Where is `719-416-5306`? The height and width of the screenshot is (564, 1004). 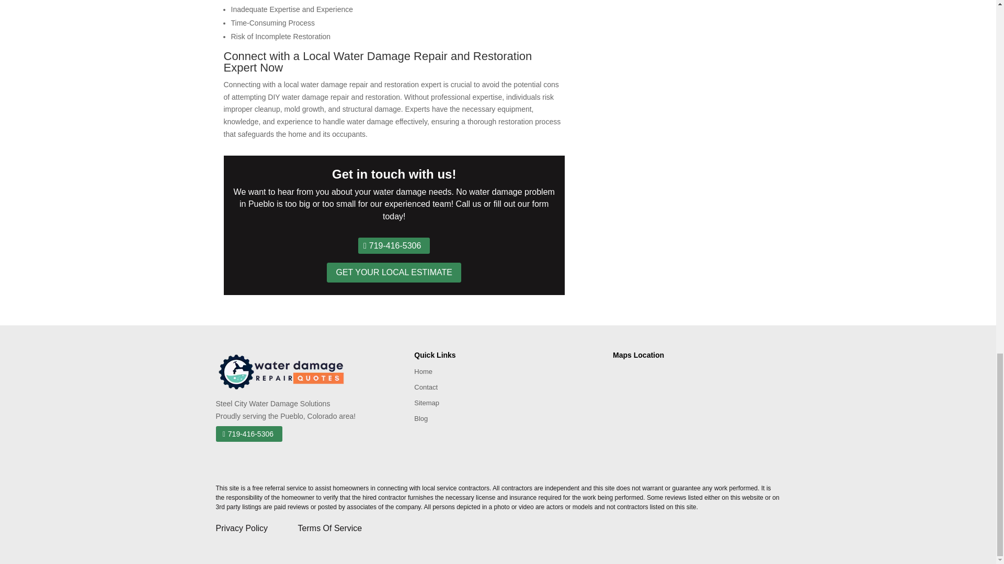 719-416-5306 is located at coordinates (249, 433).